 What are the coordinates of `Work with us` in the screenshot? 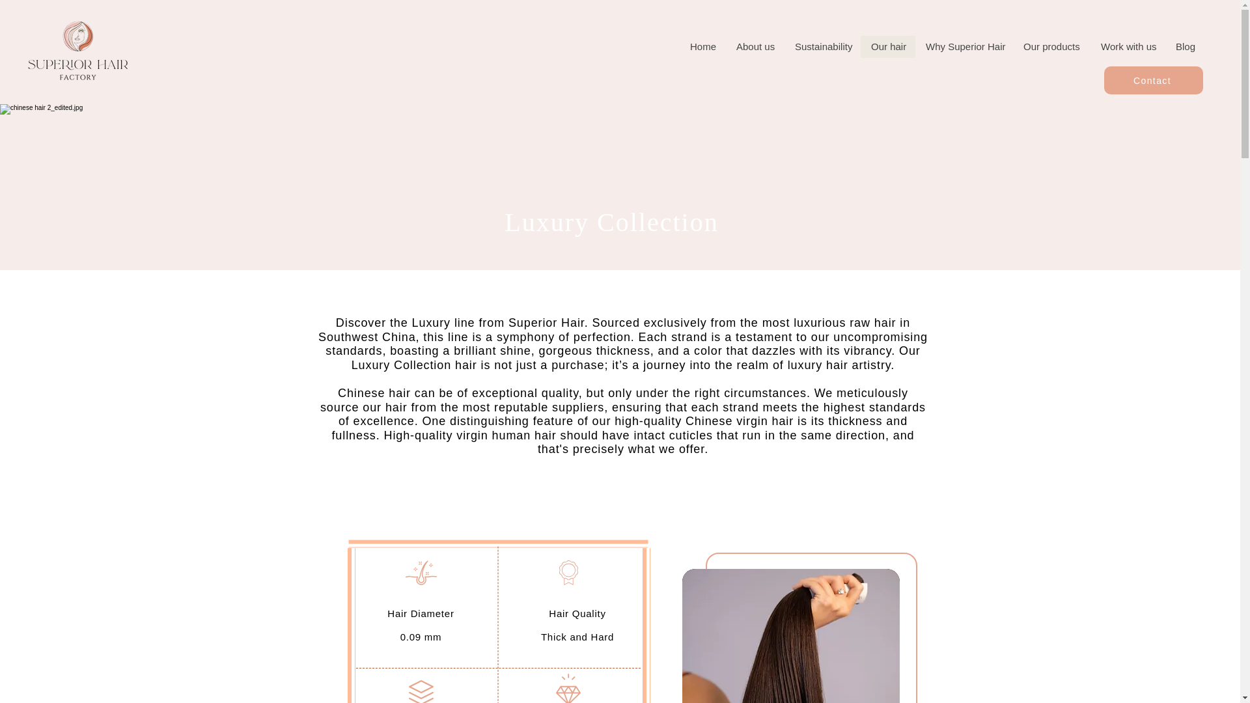 It's located at (1128, 47).